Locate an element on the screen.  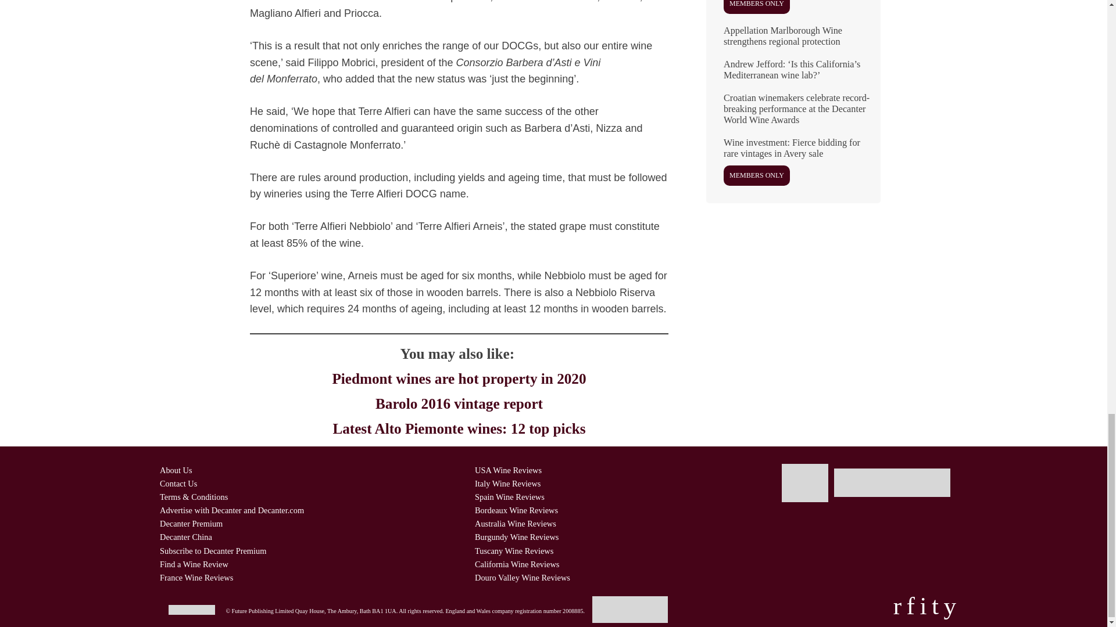
Pangaea: Putting the world in a bottle is located at coordinates (793, 11).